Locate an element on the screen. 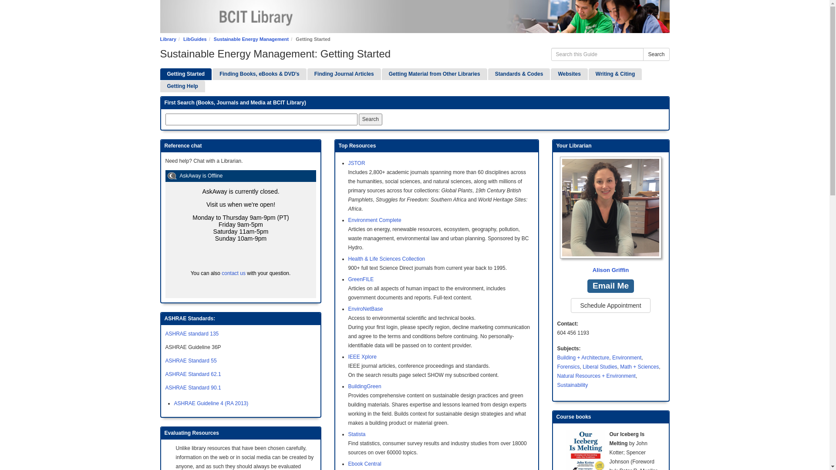  LibGuides is located at coordinates (195, 39).